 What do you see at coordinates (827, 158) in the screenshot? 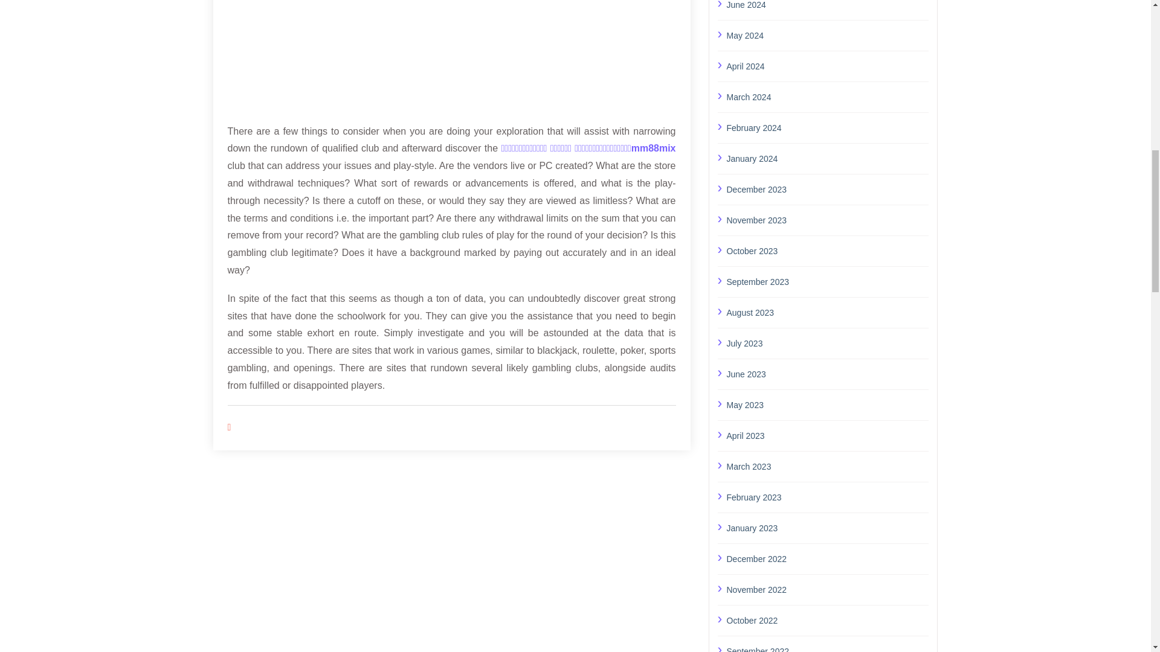
I see `January 2024` at bounding box center [827, 158].